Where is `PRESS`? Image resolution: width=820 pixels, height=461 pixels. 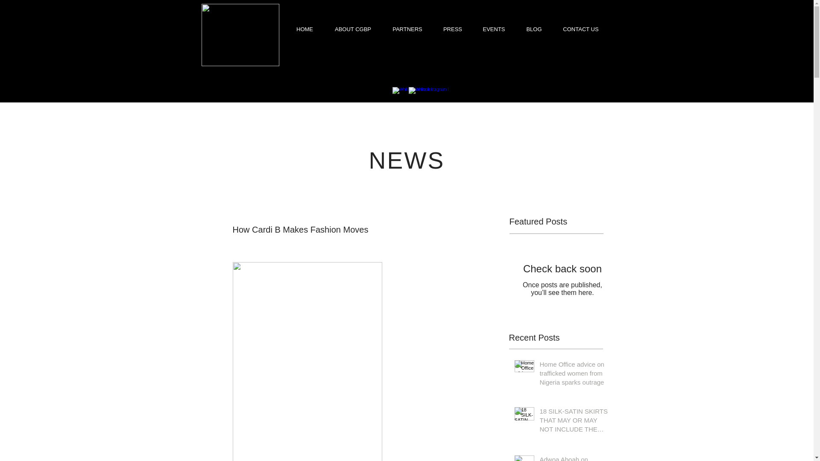 PRESS is located at coordinates (453, 29).